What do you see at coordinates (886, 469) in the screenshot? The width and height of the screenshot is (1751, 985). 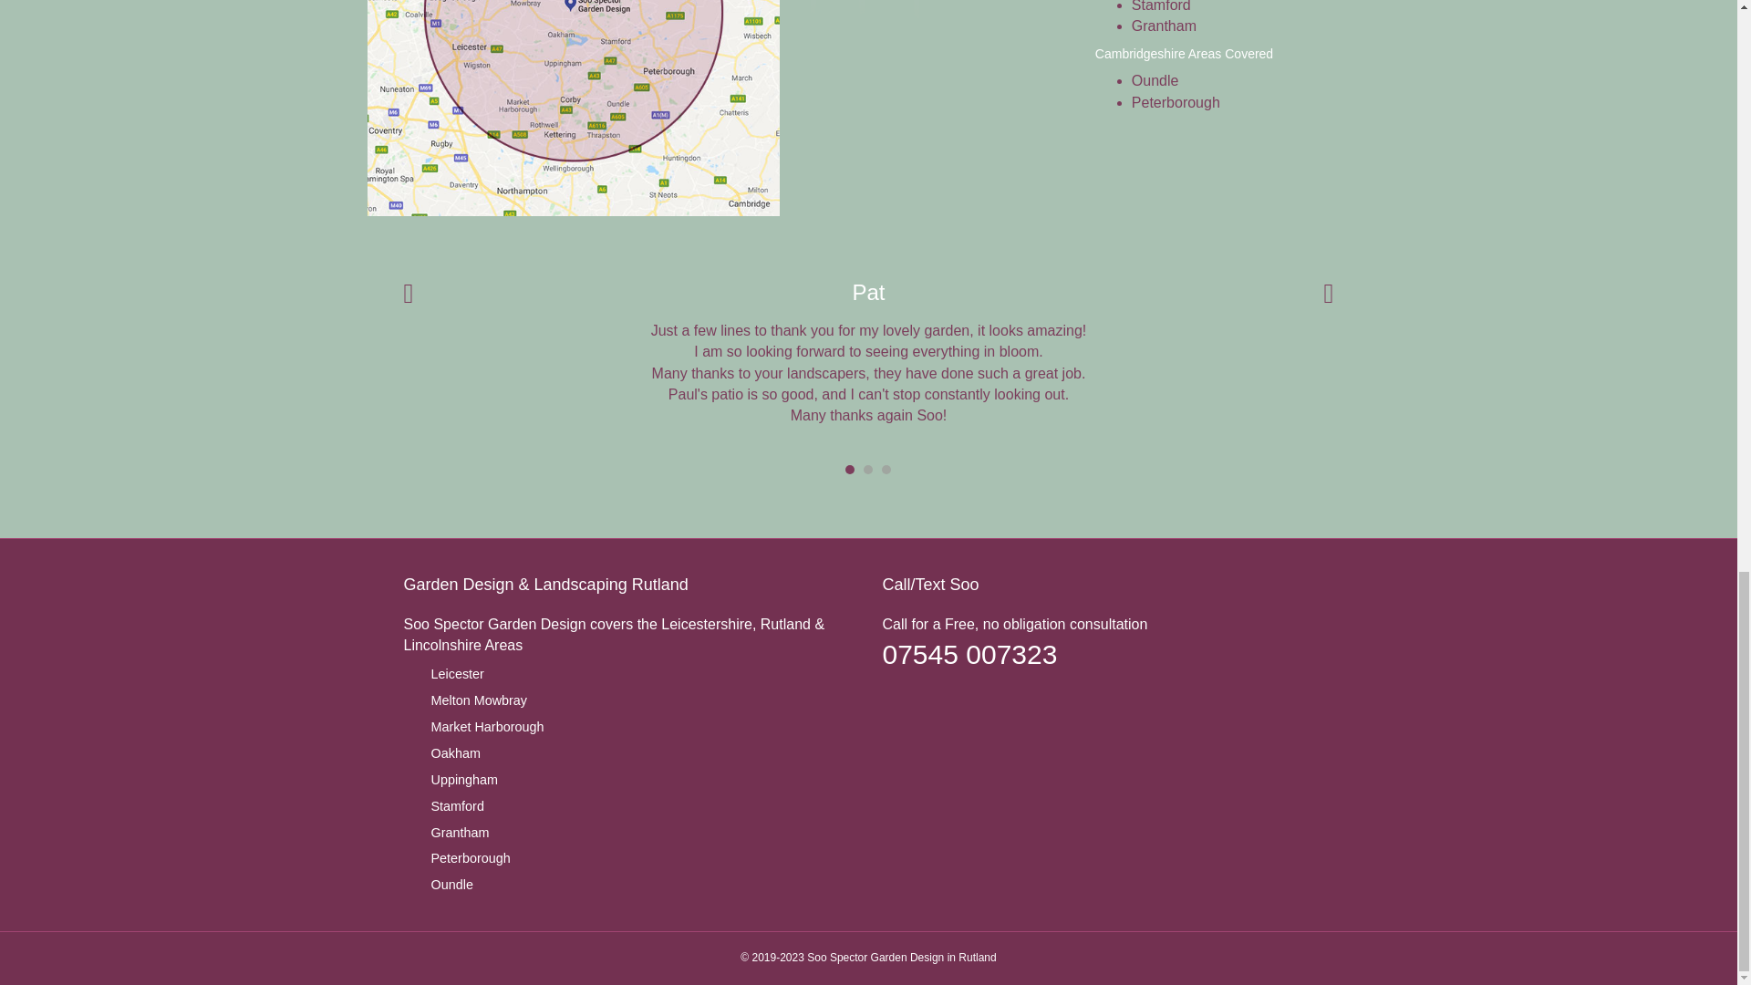 I see `3` at bounding box center [886, 469].